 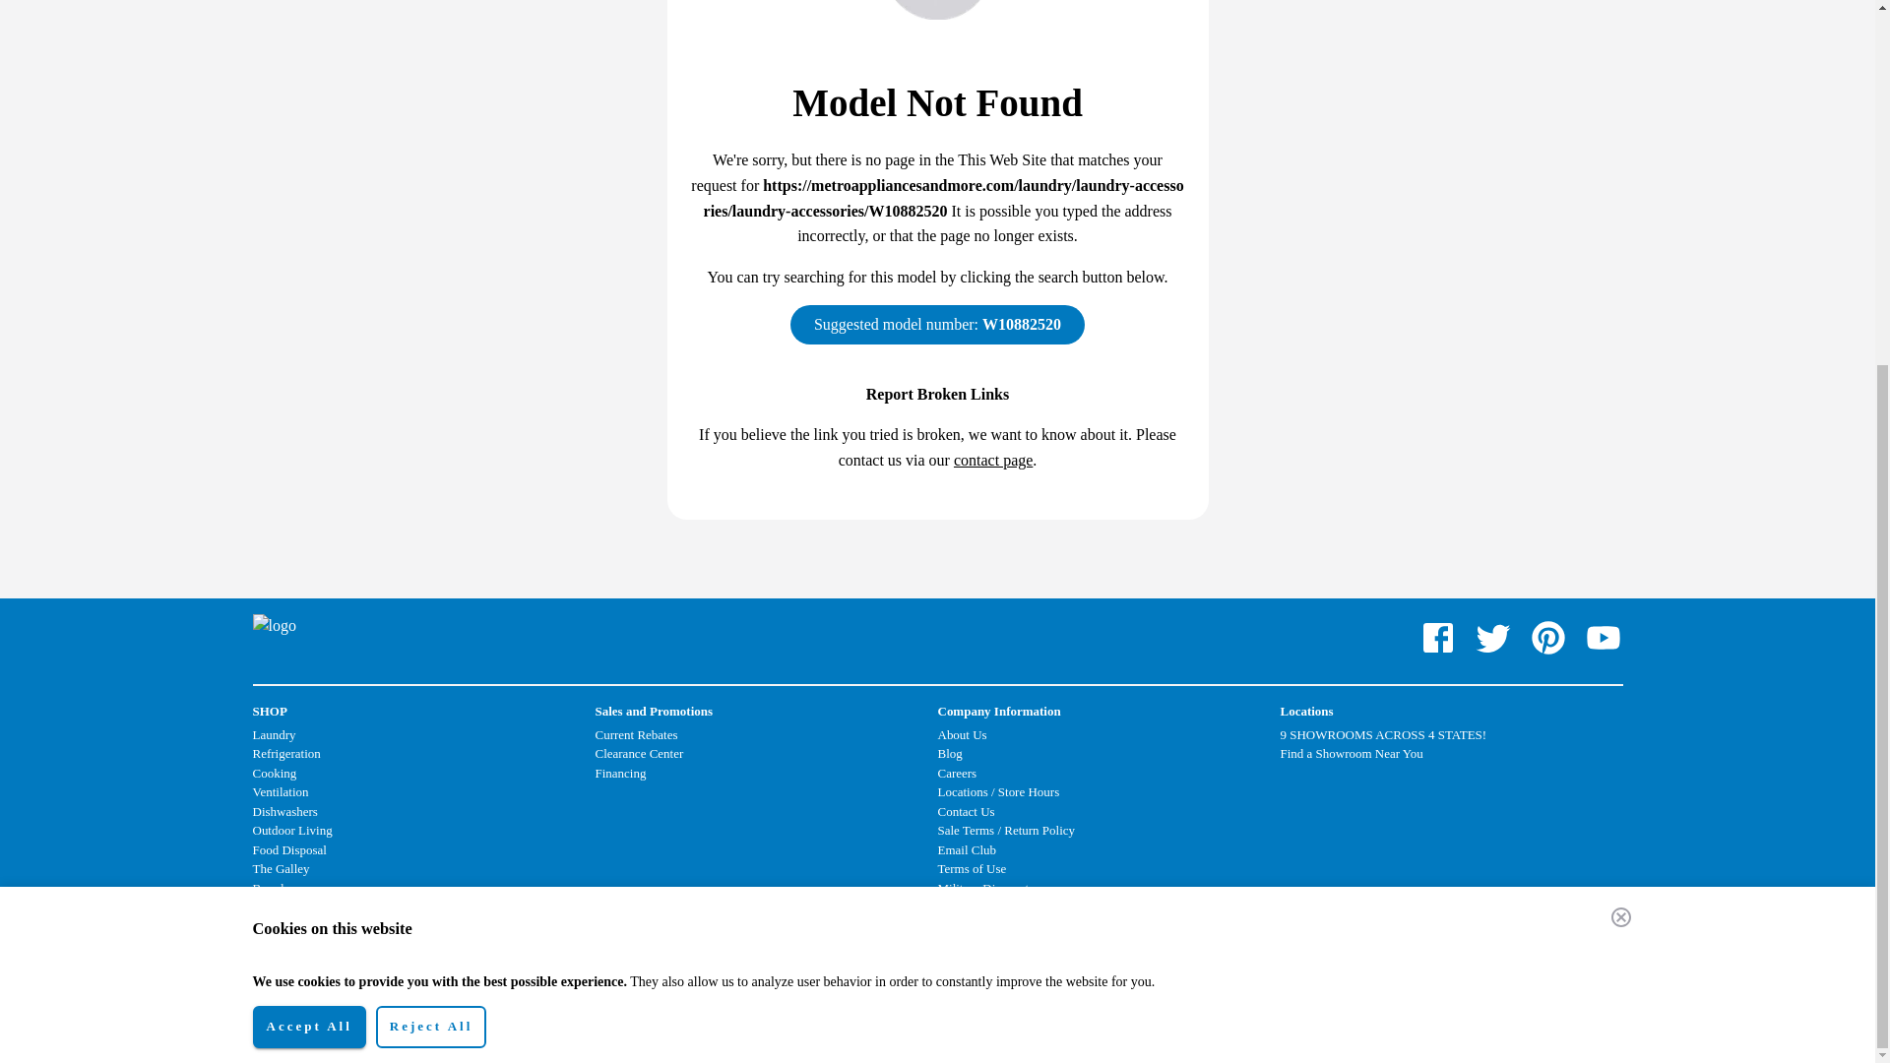 I want to click on Cooking, so click(x=274, y=773).